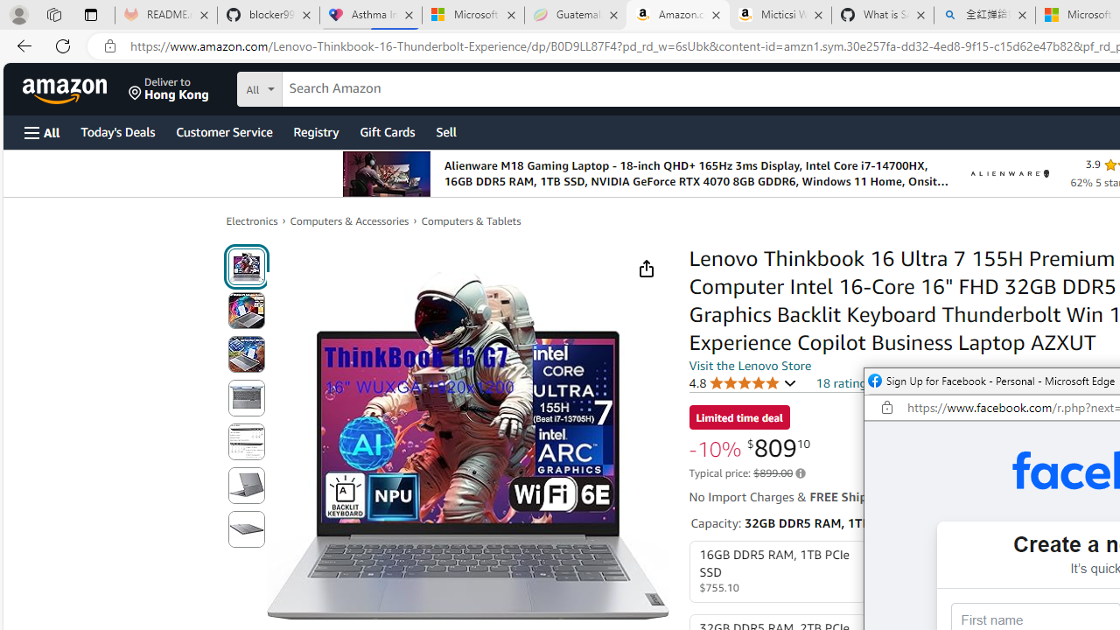  I want to click on Registry, so click(315, 131).